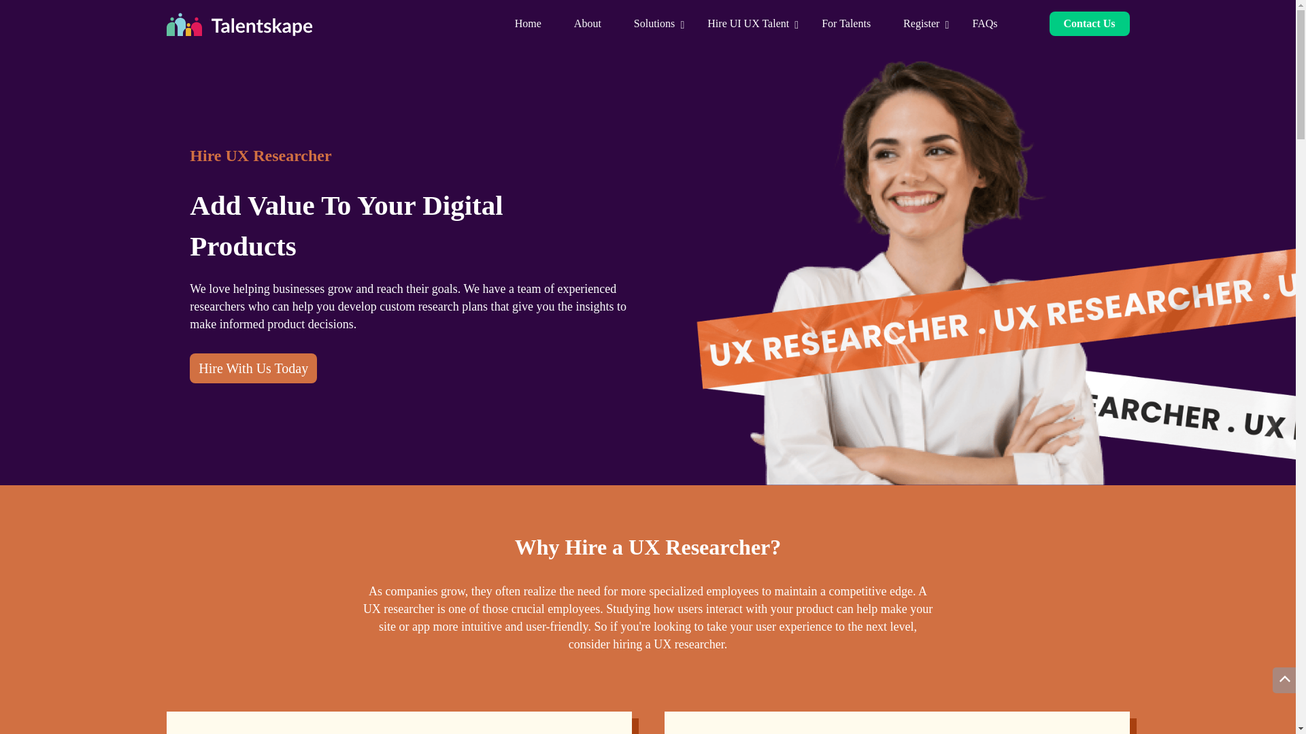  Describe the element at coordinates (984, 23) in the screenshot. I see `FAQs` at that location.